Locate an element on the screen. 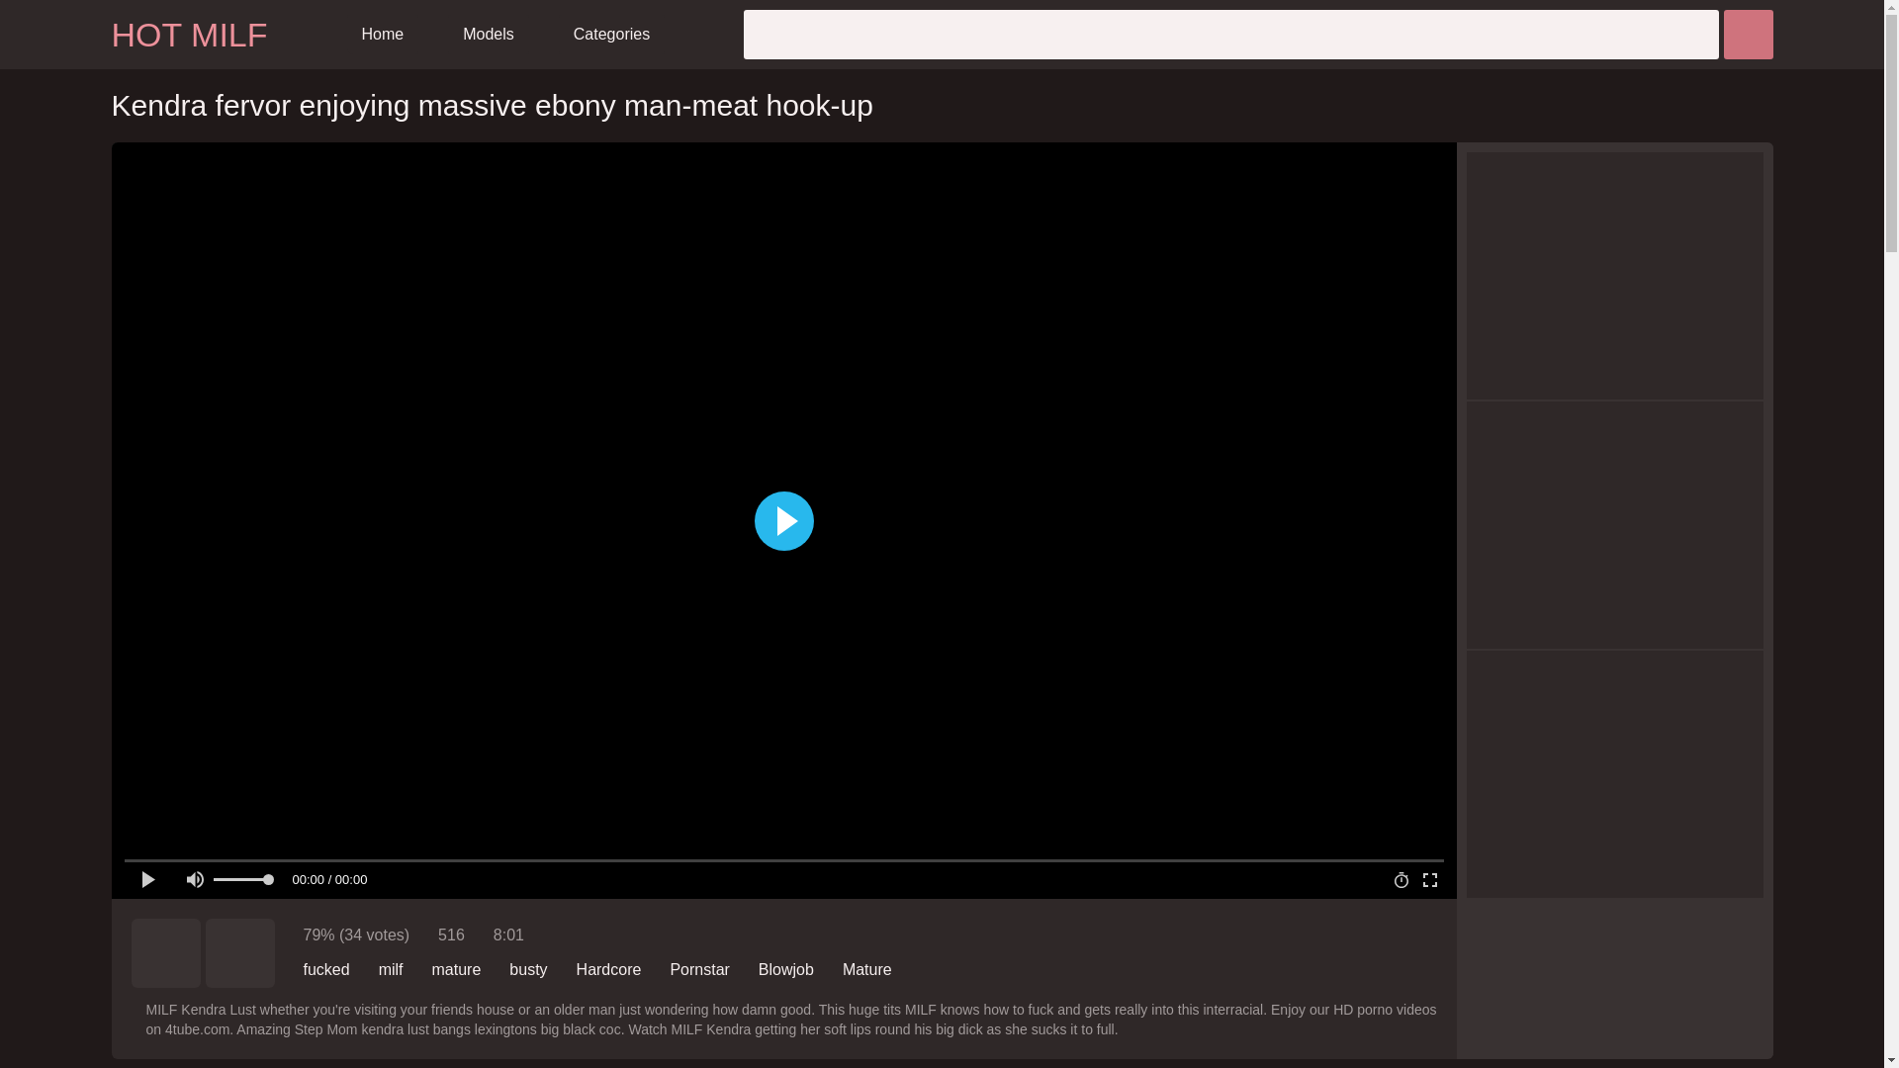 The height and width of the screenshot is (1068, 1899). Blowjob is located at coordinates (785, 969).